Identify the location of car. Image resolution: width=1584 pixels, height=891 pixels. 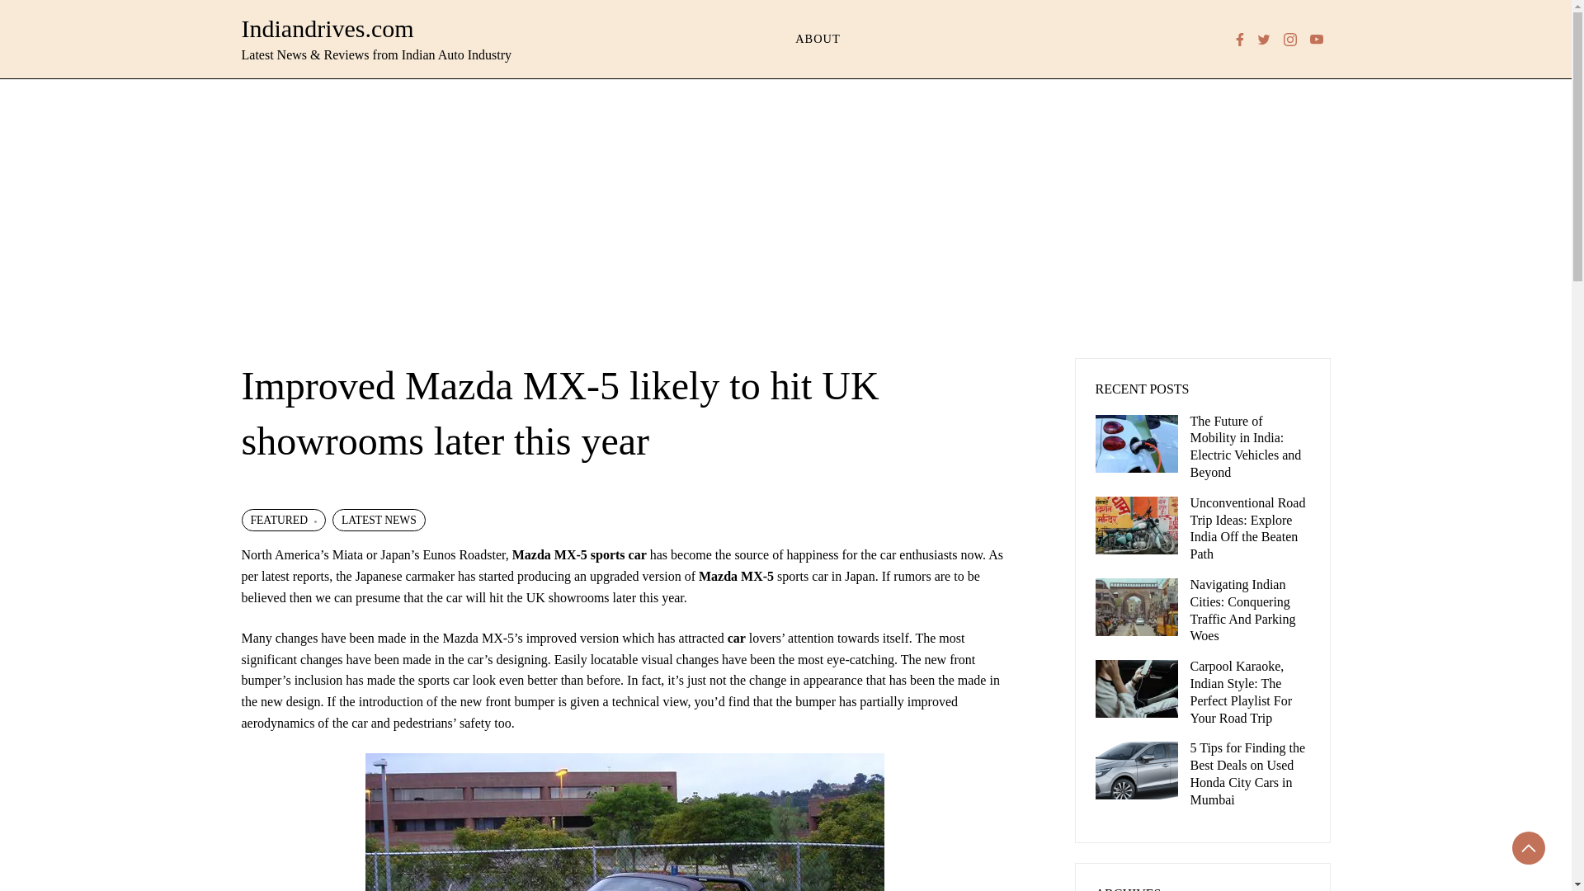
(736, 637).